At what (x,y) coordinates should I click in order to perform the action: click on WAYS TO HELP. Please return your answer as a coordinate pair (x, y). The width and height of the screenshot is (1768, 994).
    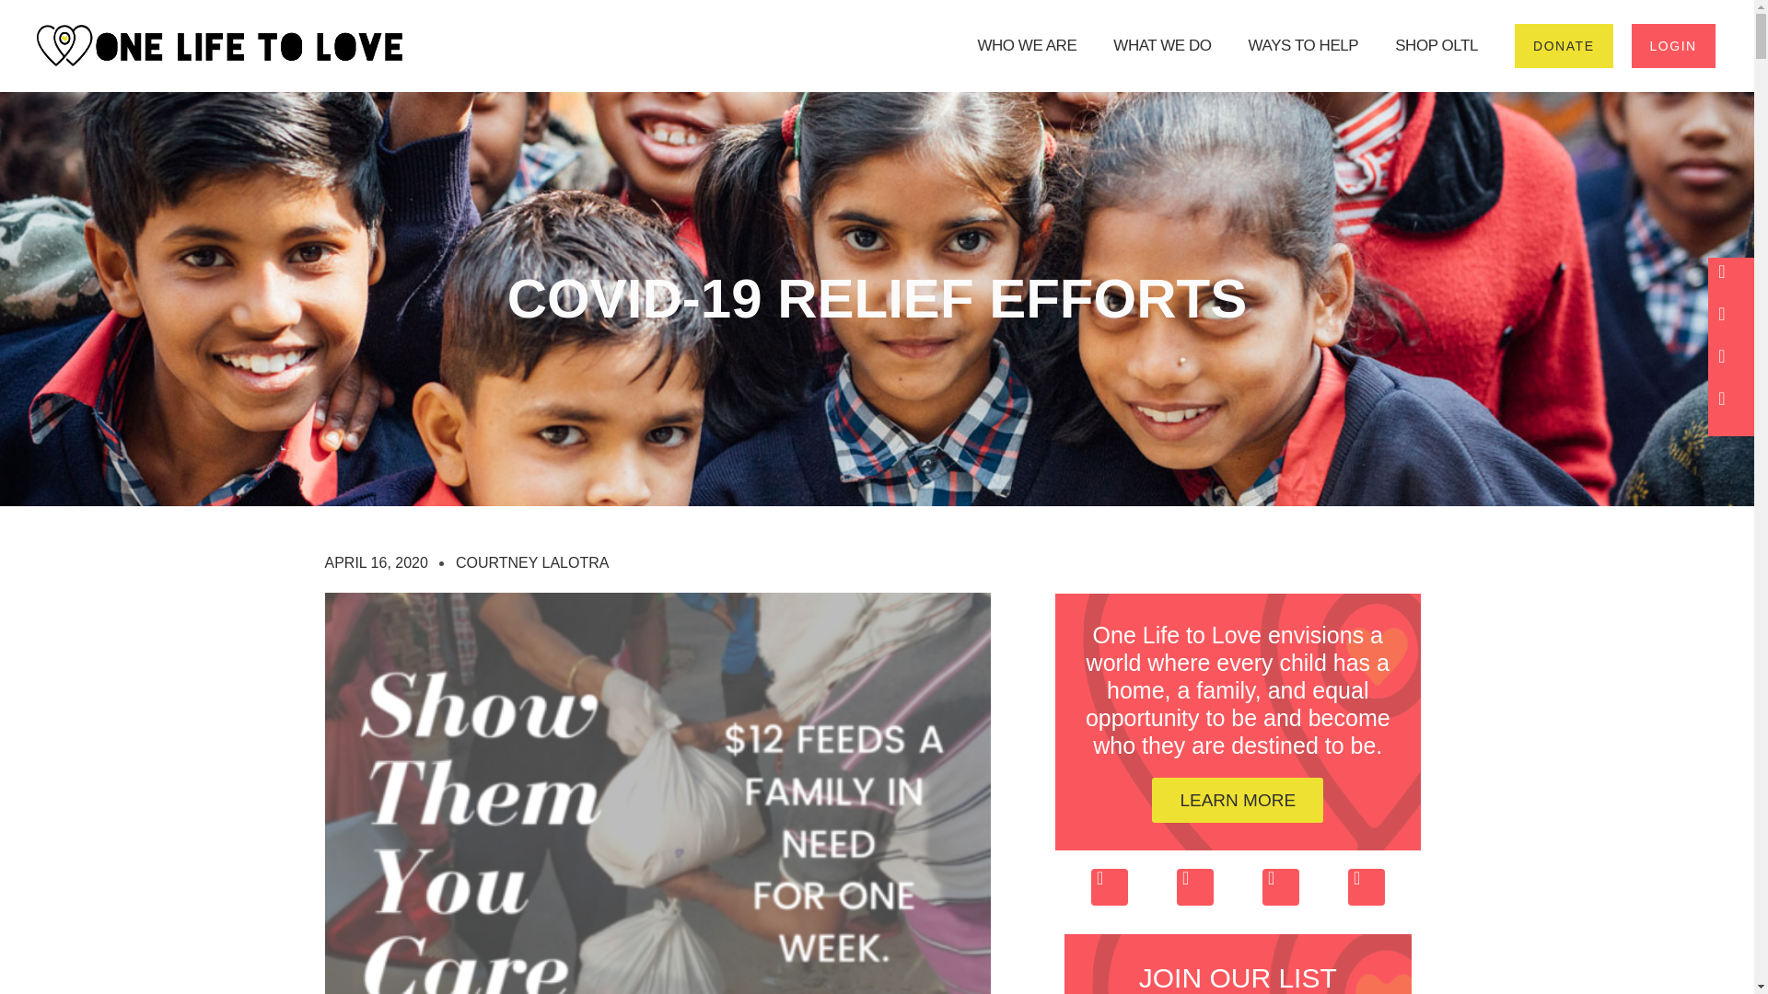
    Looking at the image, I should click on (1304, 45).